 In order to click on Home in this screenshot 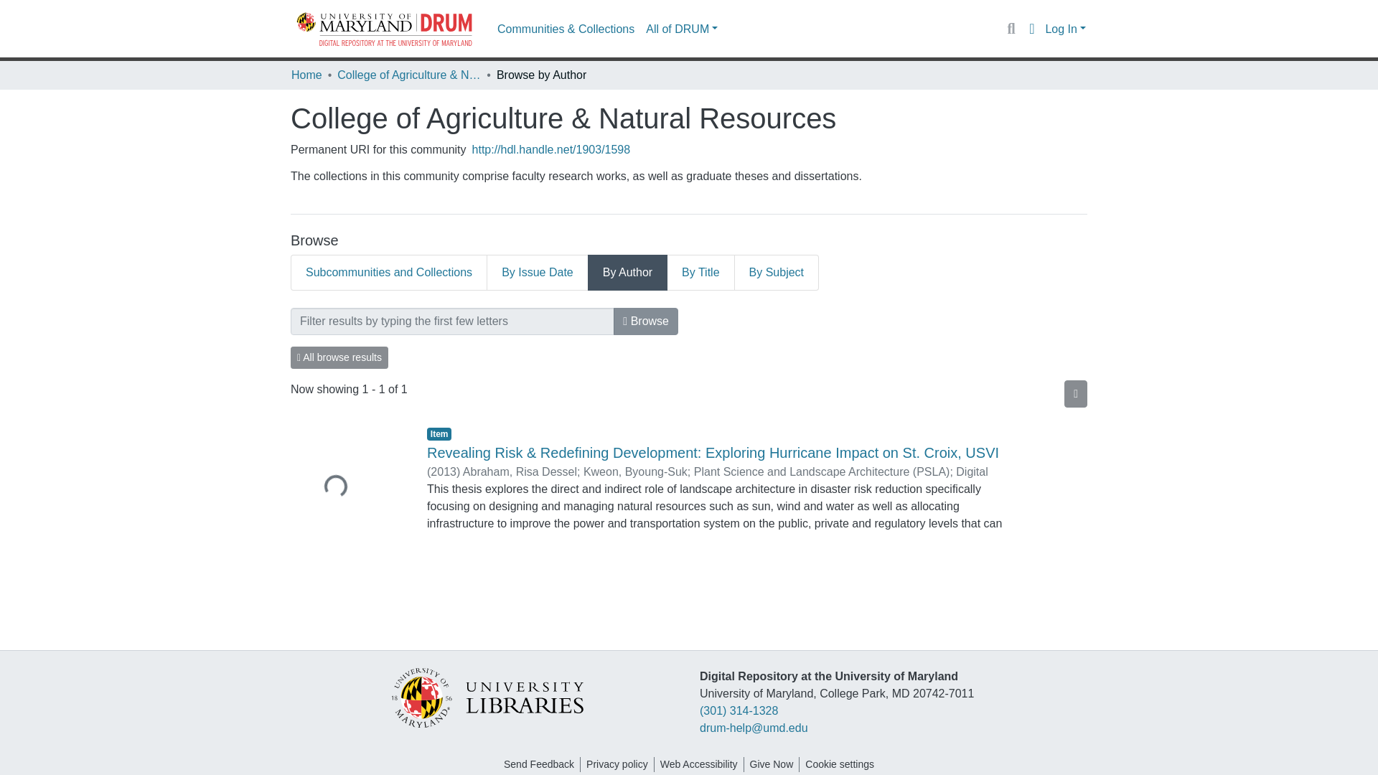, I will do `click(306, 75)`.